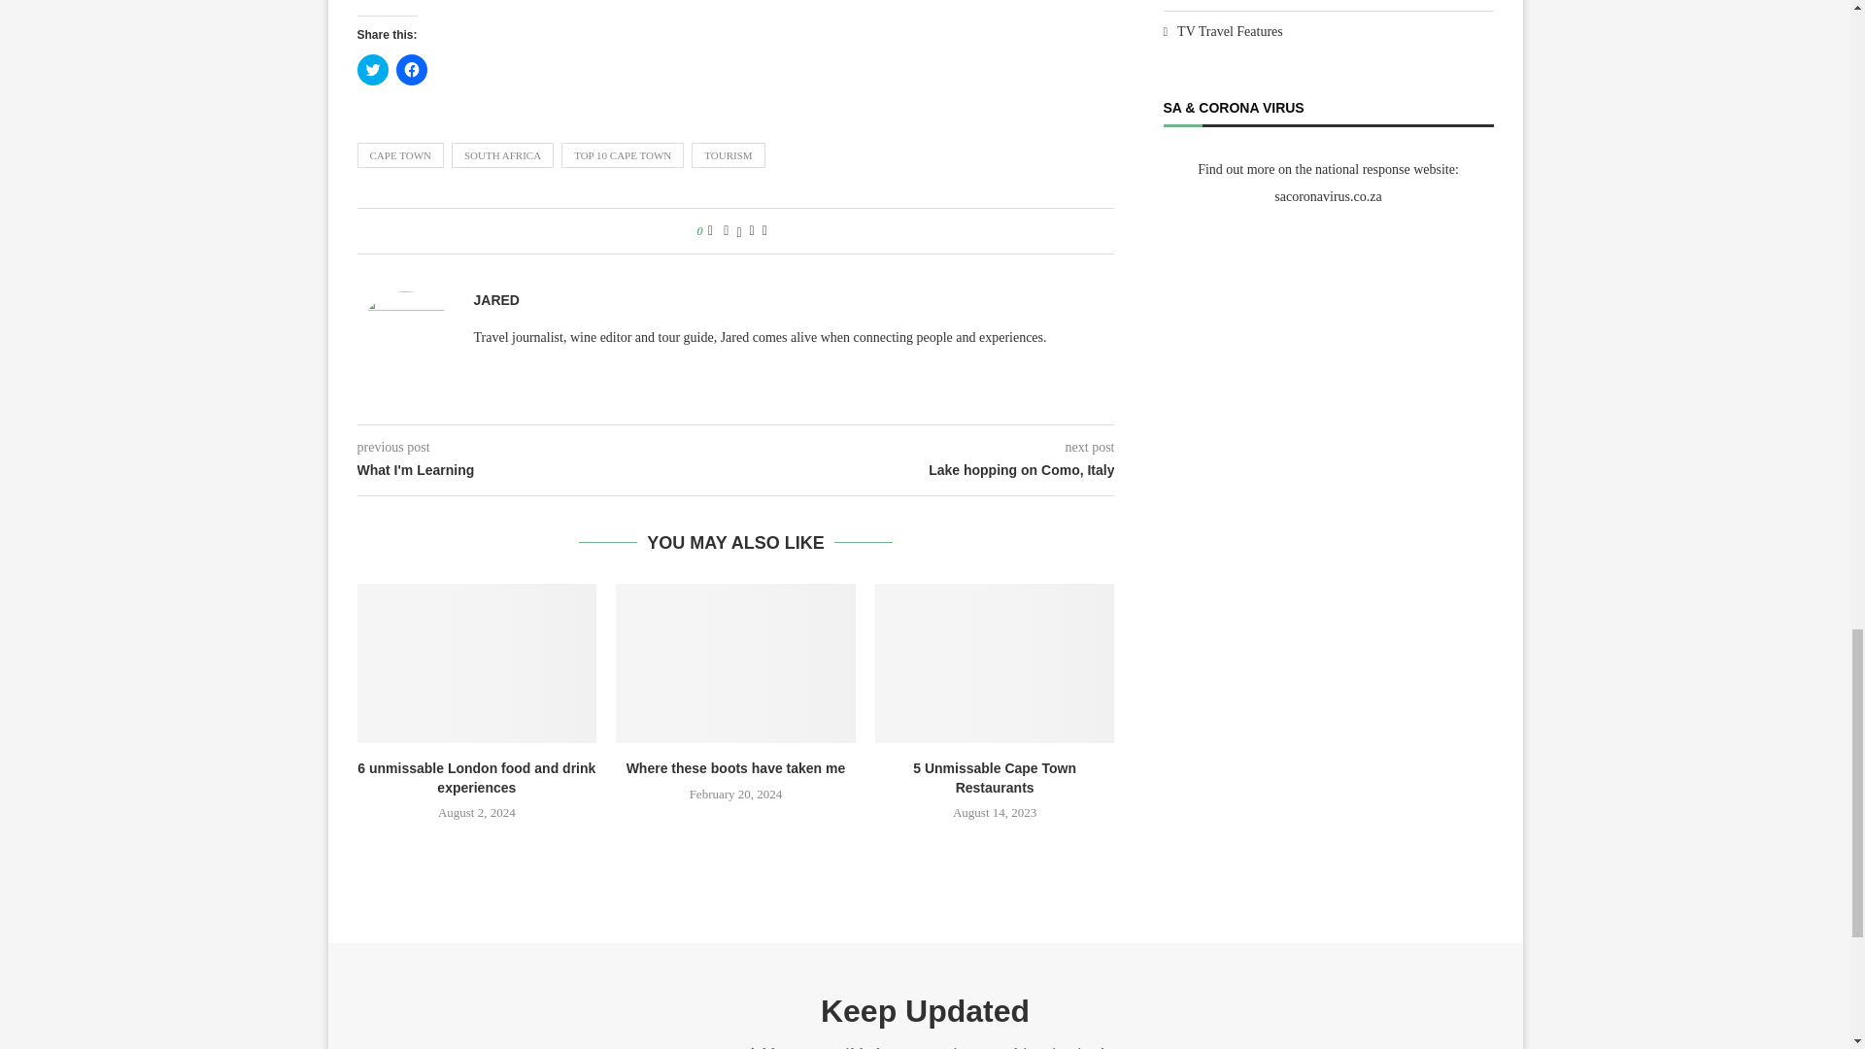 Image resolution: width=1865 pixels, height=1049 pixels. Describe the element at coordinates (496, 300) in the screenshot. I see `JARED` at that location.